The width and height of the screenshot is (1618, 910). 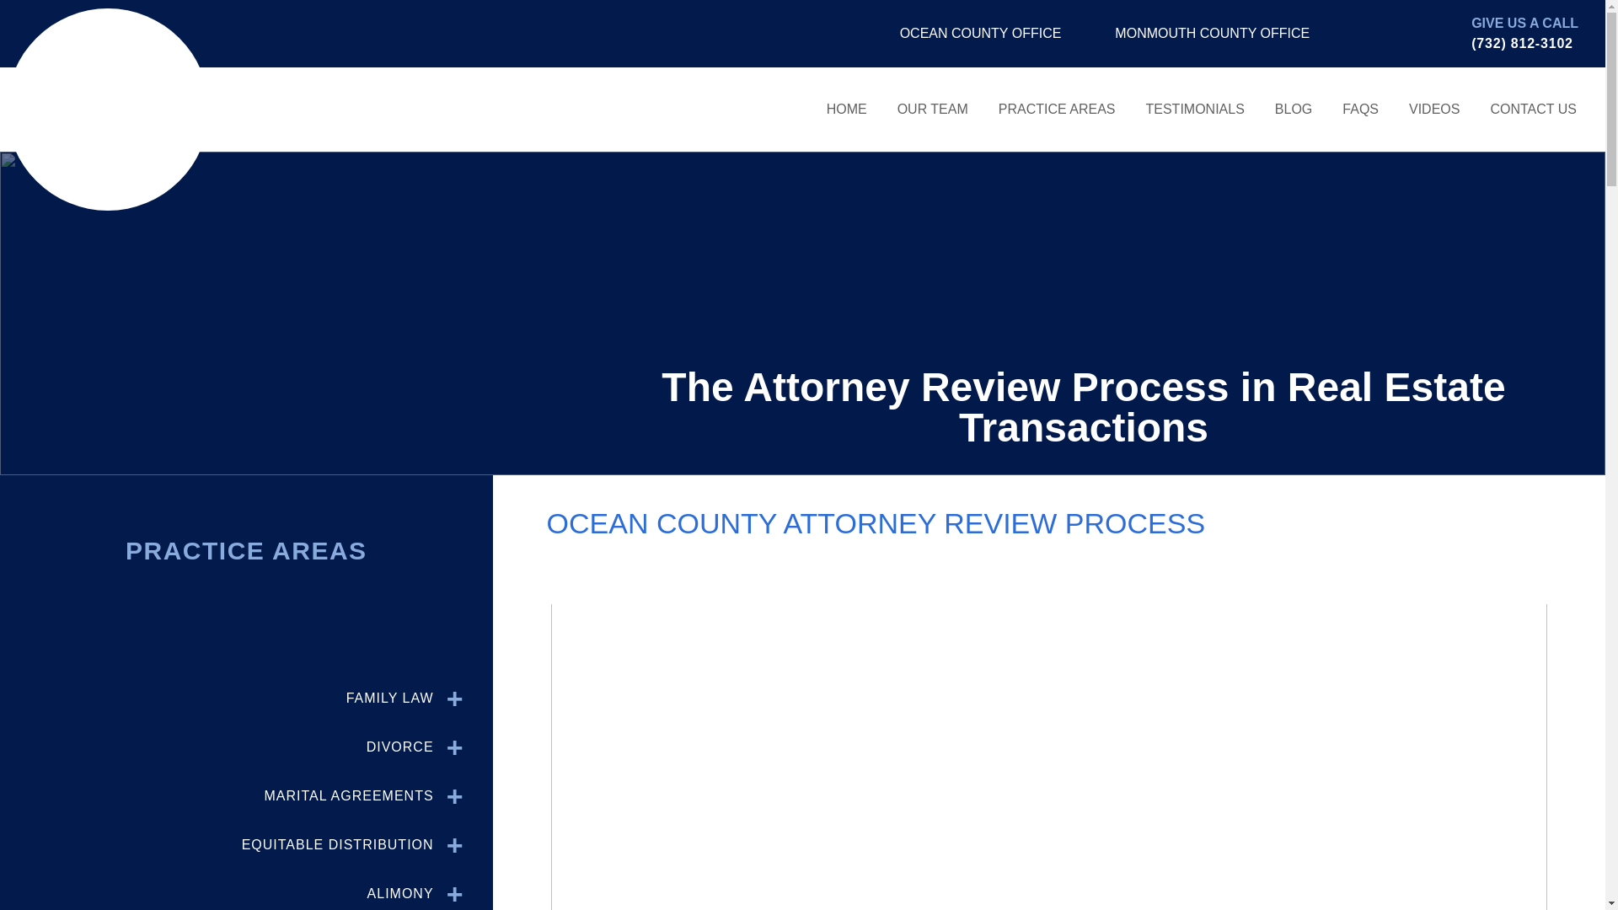 I want to click on OUR TEAM, so click(x=932, y=109).